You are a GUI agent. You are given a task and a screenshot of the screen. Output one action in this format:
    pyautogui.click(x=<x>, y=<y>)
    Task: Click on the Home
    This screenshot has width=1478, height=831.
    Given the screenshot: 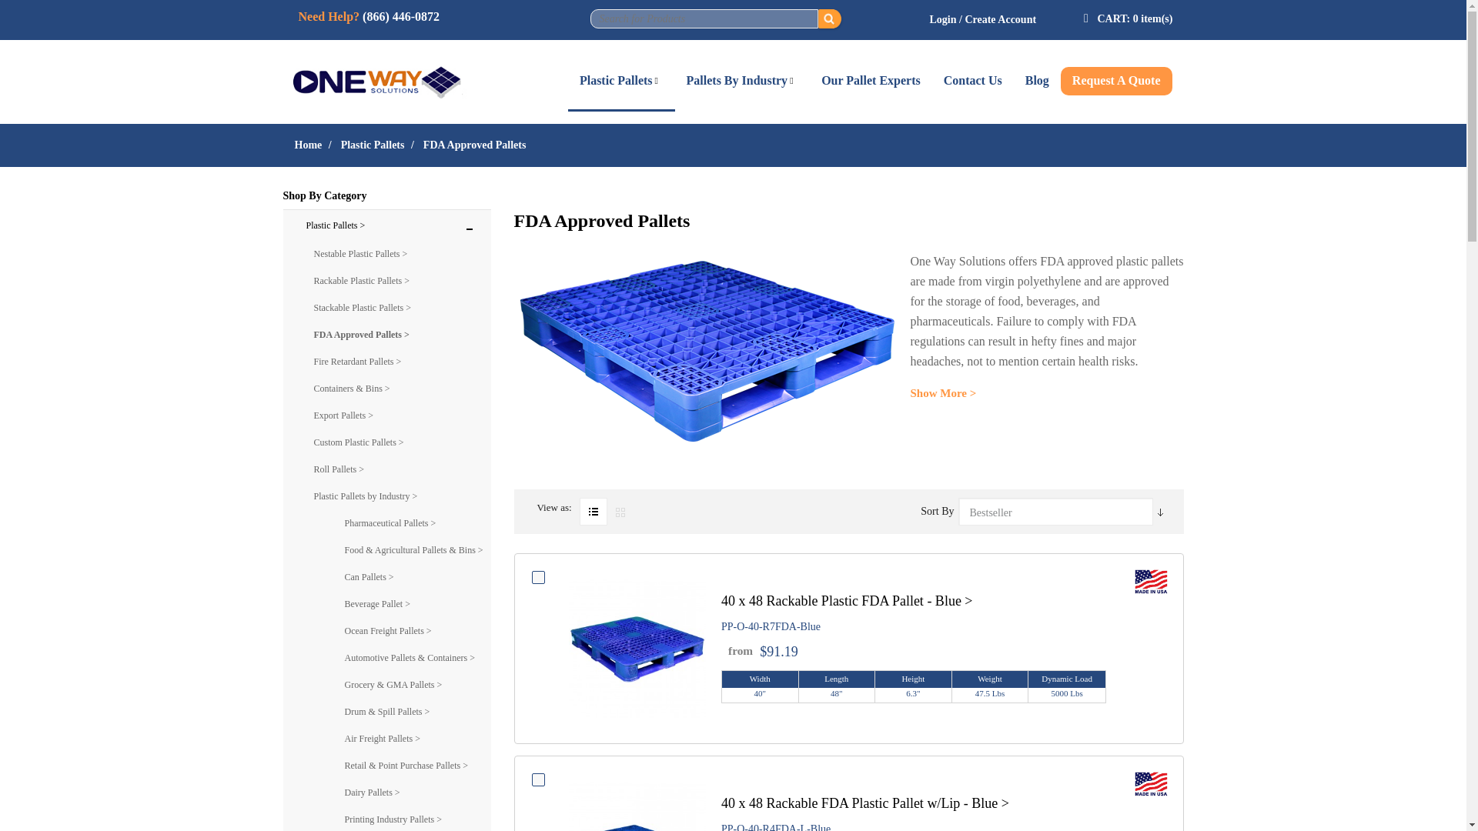 What is the action you would take?
    pyautogui.click(x=308, y=145)
    